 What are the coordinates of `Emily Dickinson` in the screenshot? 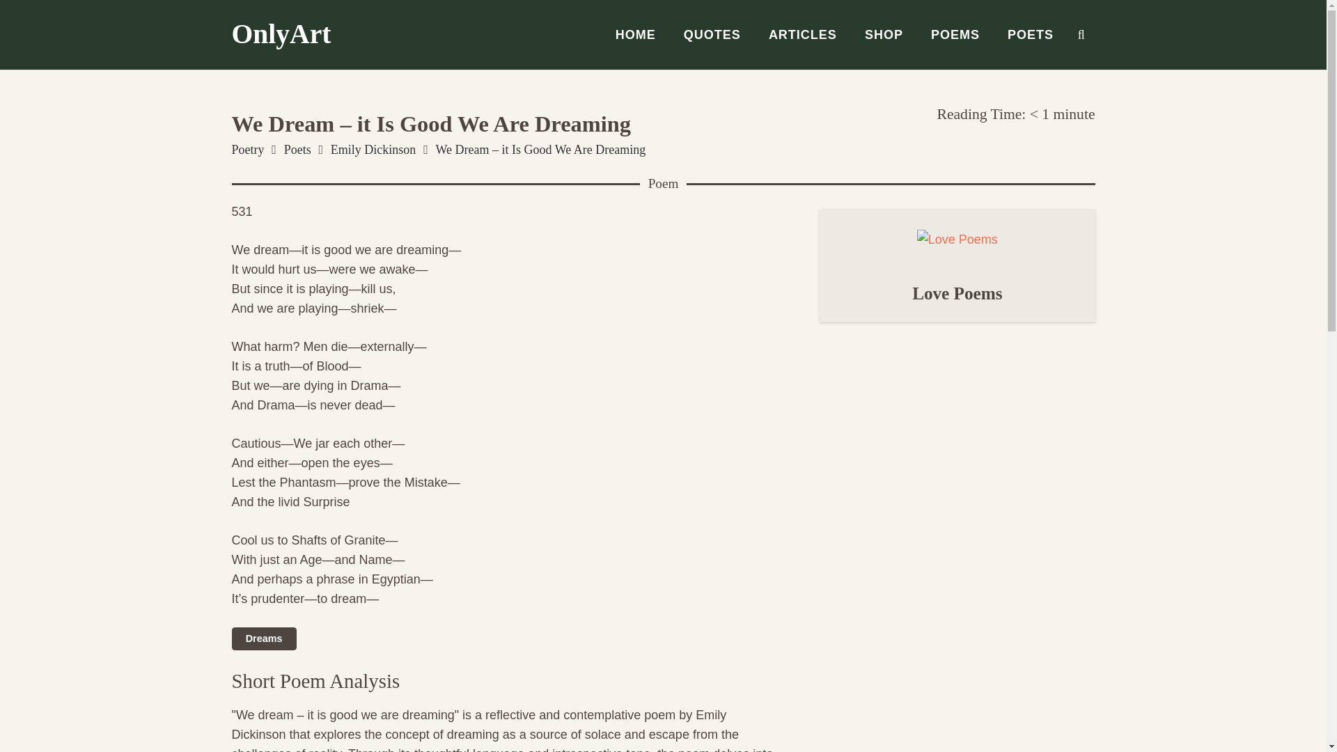 It's located at (373, 149).